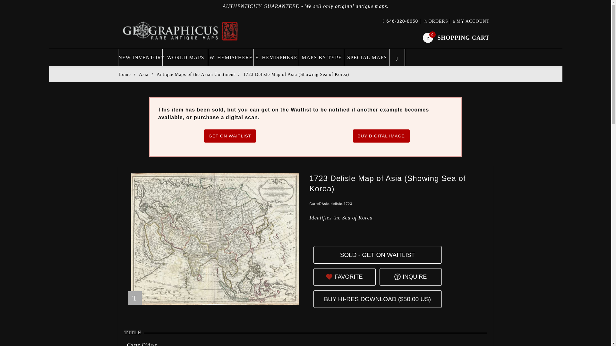 The image size is (616, 346). Describe the element at coordinates (181, 30) in the screenshot. I see `Geographicus Rare Antique Maps` at that location.